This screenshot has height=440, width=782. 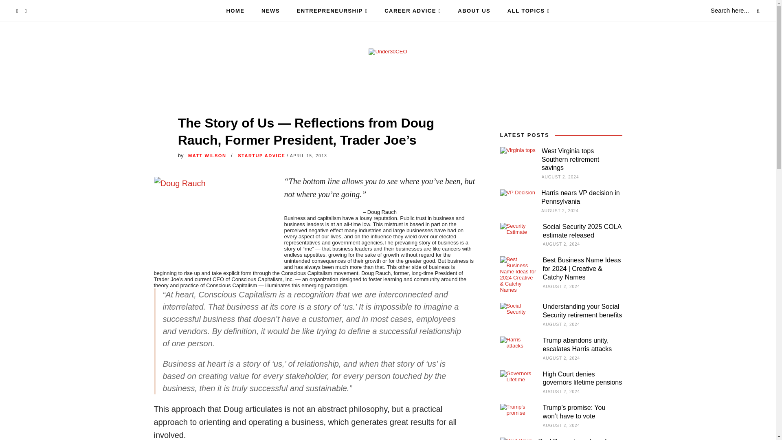 What do you see at coordinates (474, 11) in the screenshot?
I see `ABOUT US` at bounding box center [474, 11].